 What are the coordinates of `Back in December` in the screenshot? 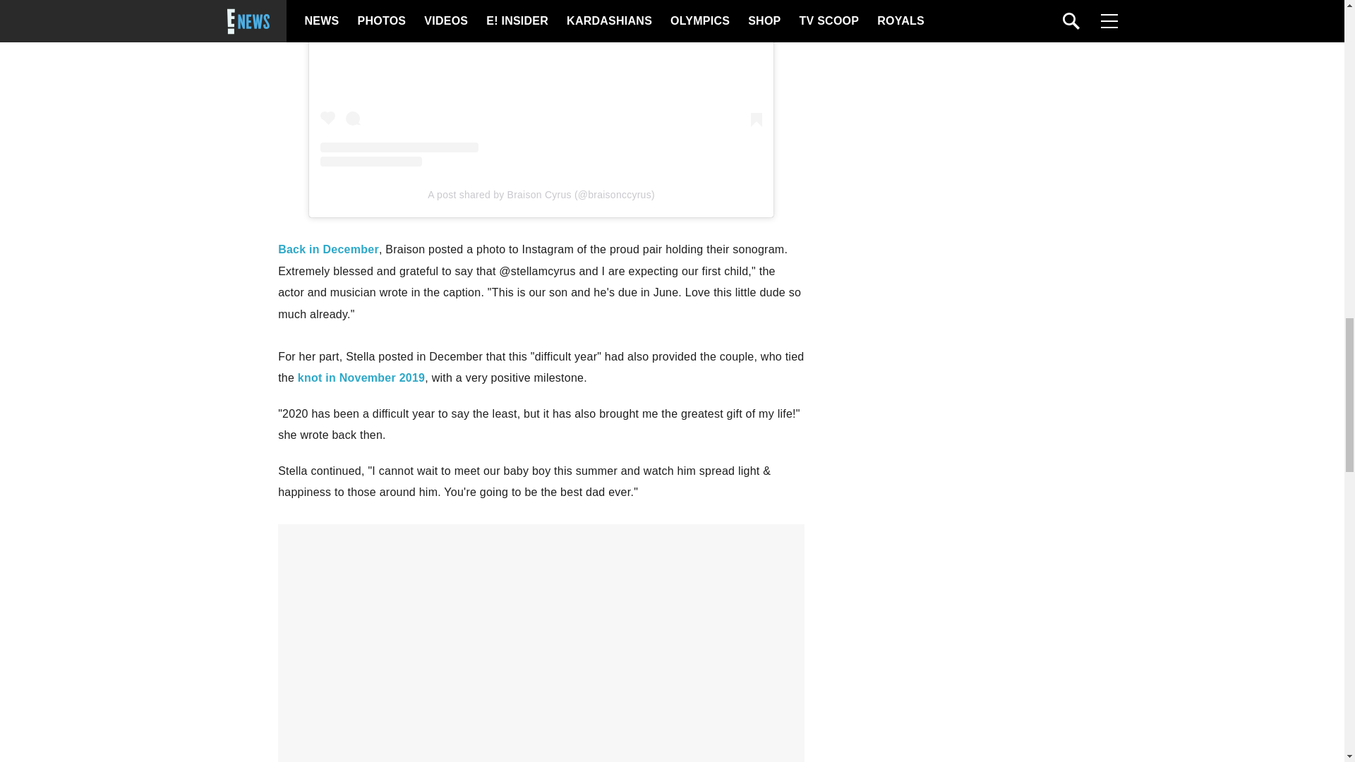 It's located at (328, 248).